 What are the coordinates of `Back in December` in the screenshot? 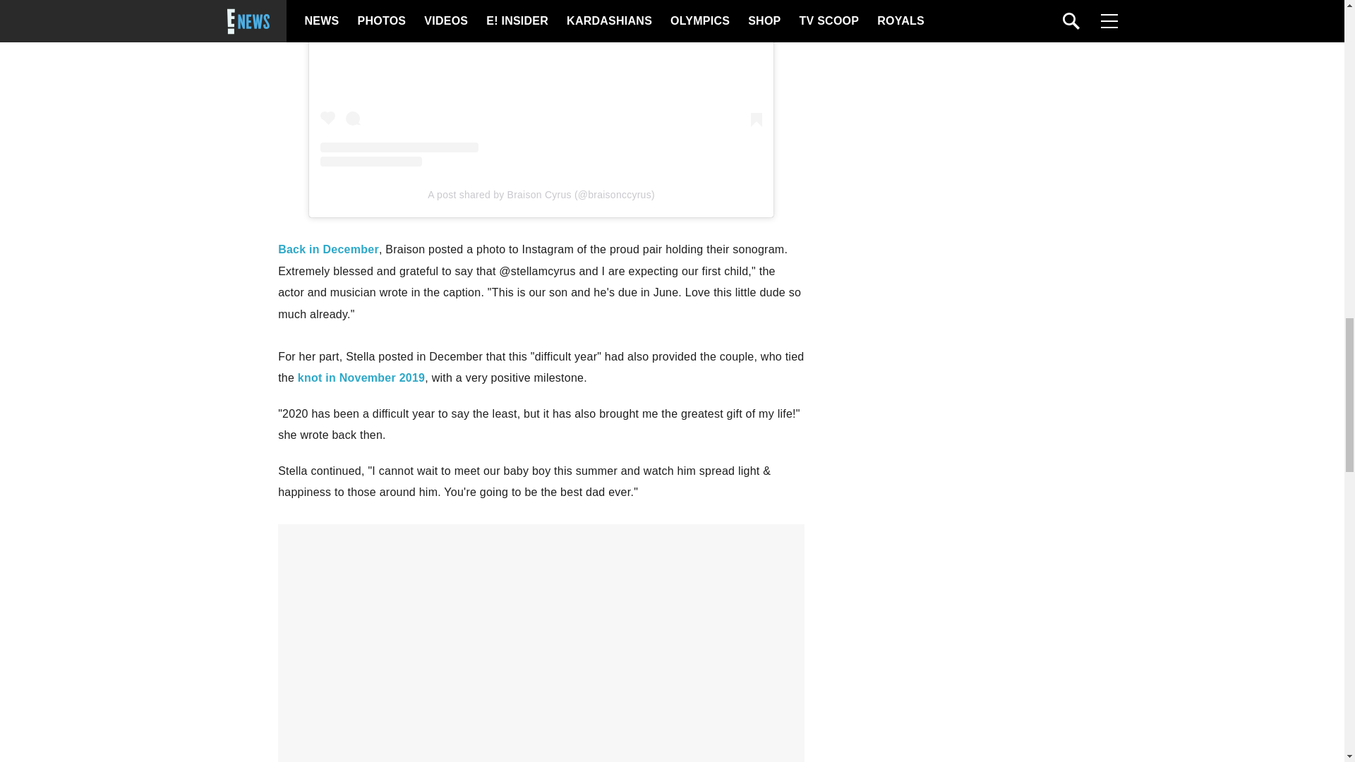 It's located at (328, 248).